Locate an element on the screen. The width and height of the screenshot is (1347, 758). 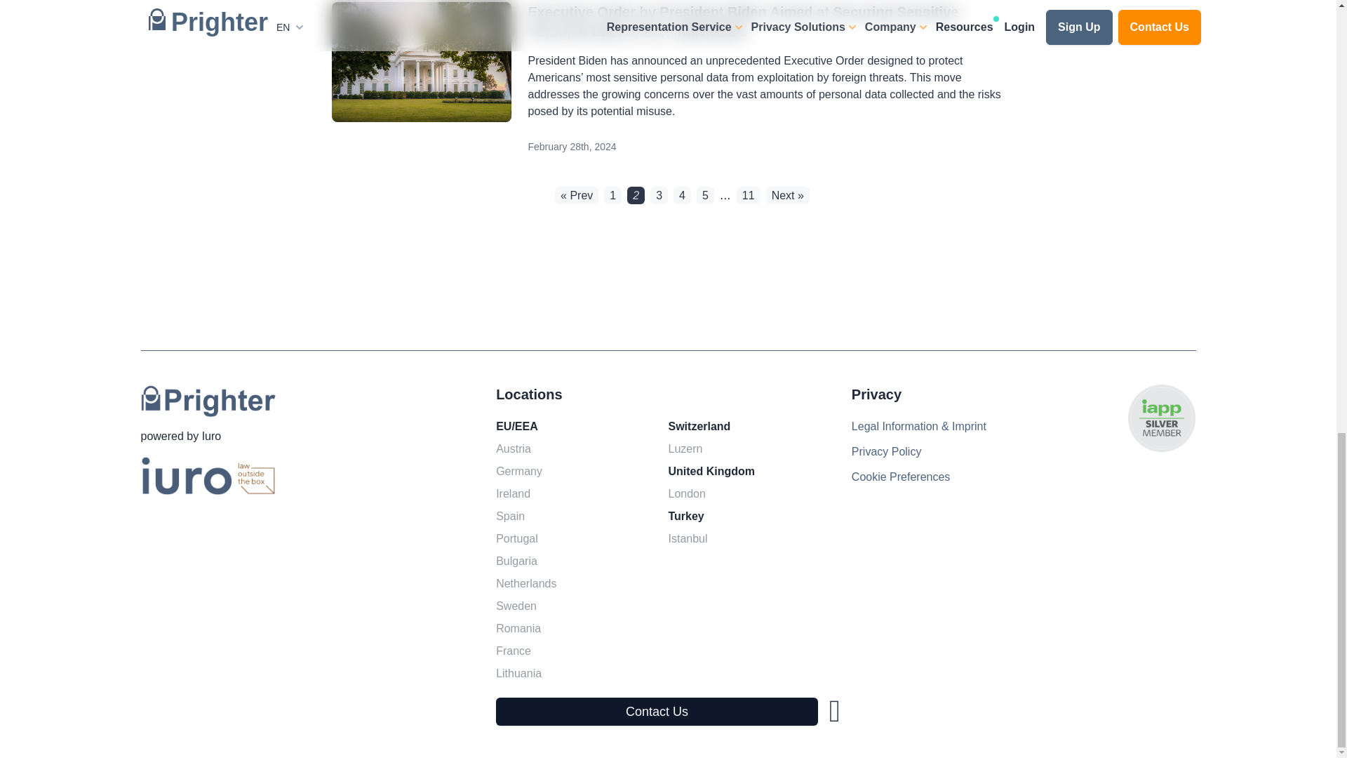
Sweden is located at coordinates (516, 606).